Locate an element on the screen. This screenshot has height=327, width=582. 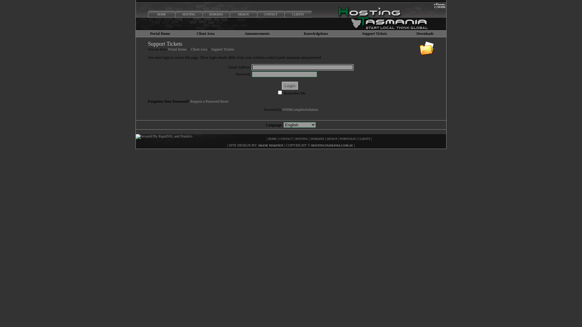
WHMCompleteSolution is located at coordinates (300, 110).